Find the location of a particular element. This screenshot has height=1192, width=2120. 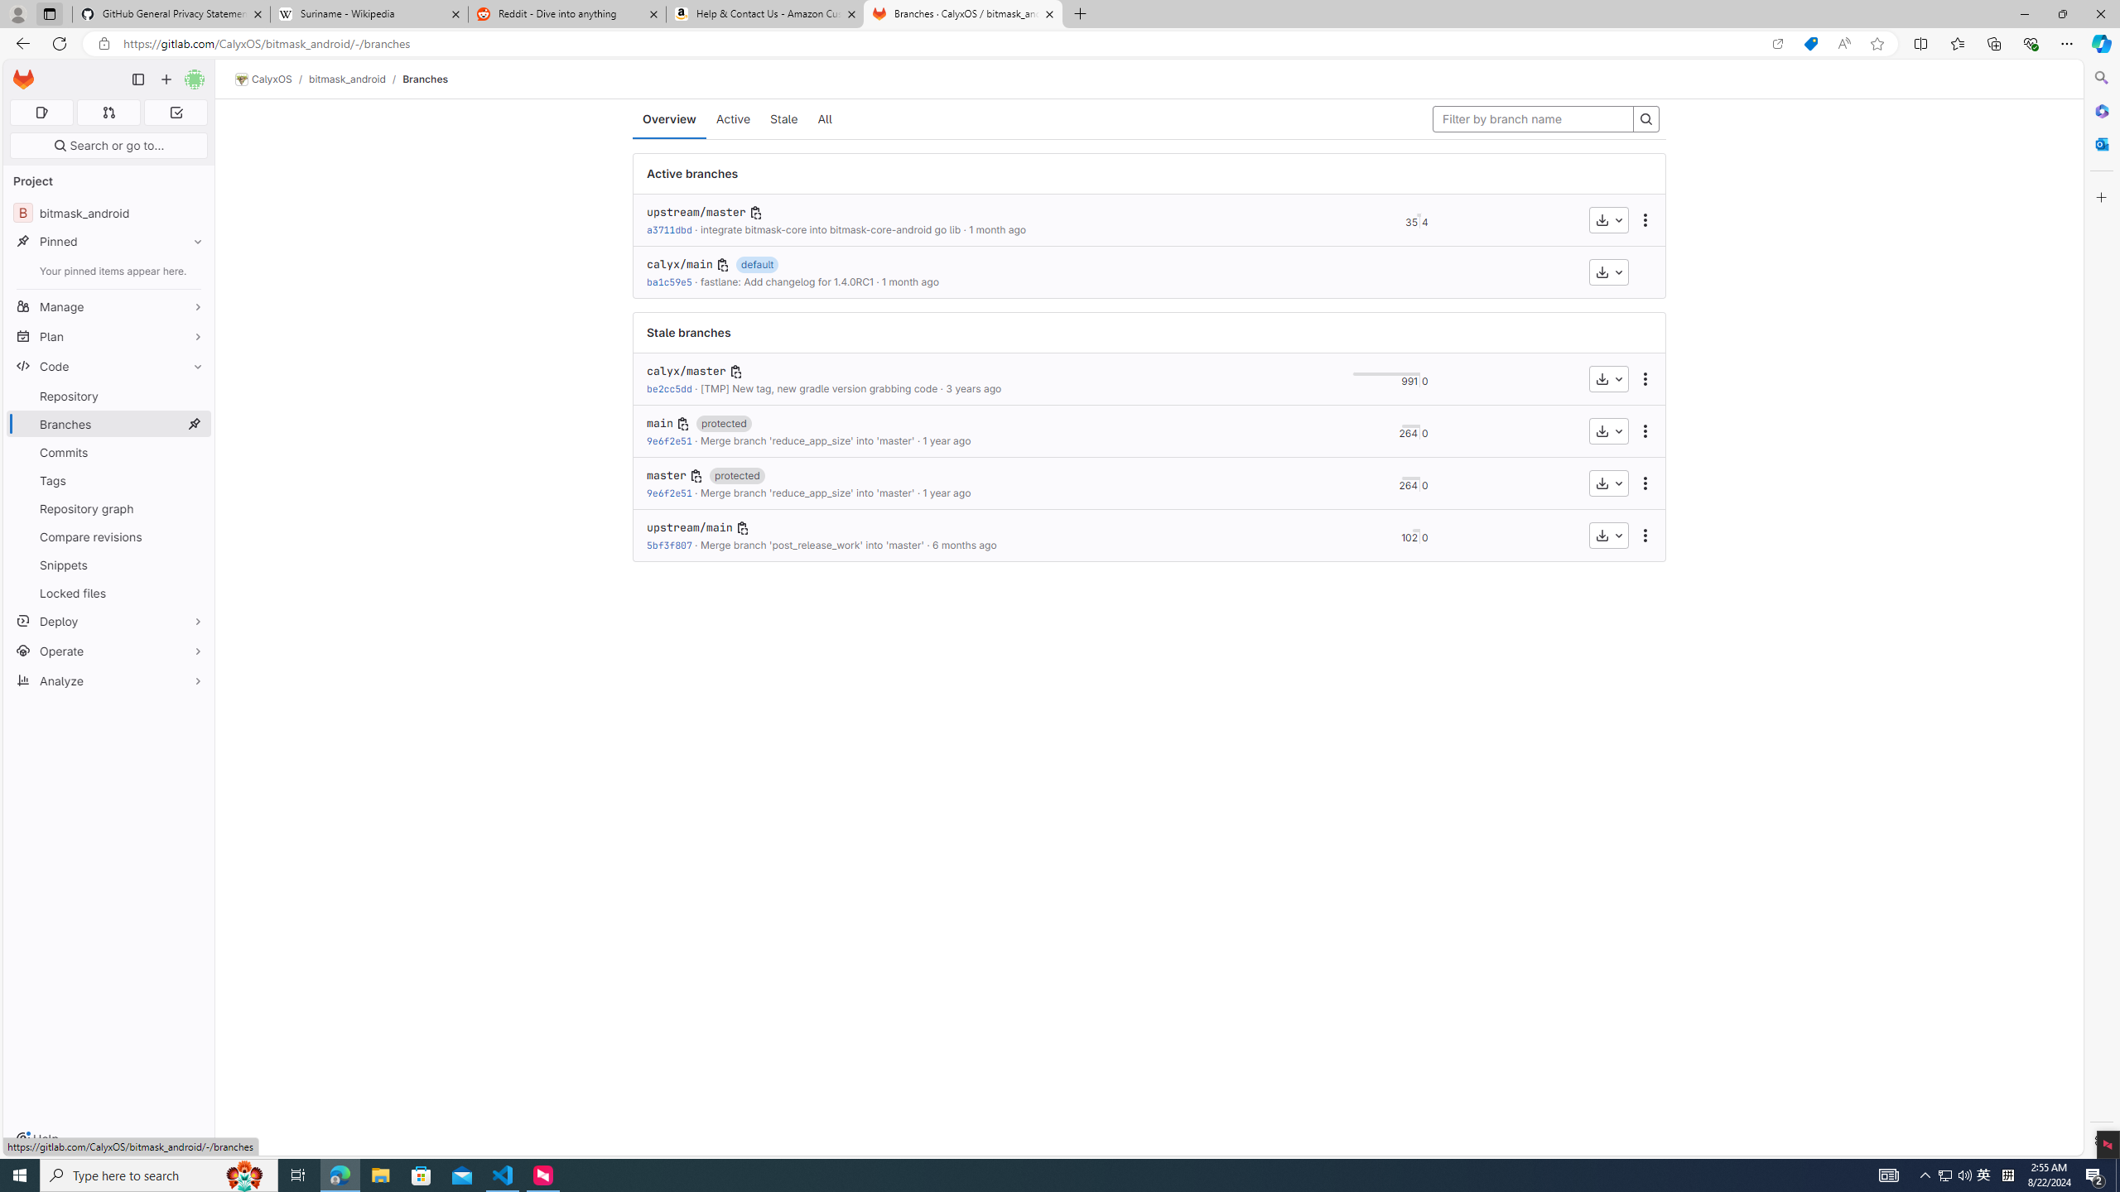

calyx/main is located at coordinates (679, 264).